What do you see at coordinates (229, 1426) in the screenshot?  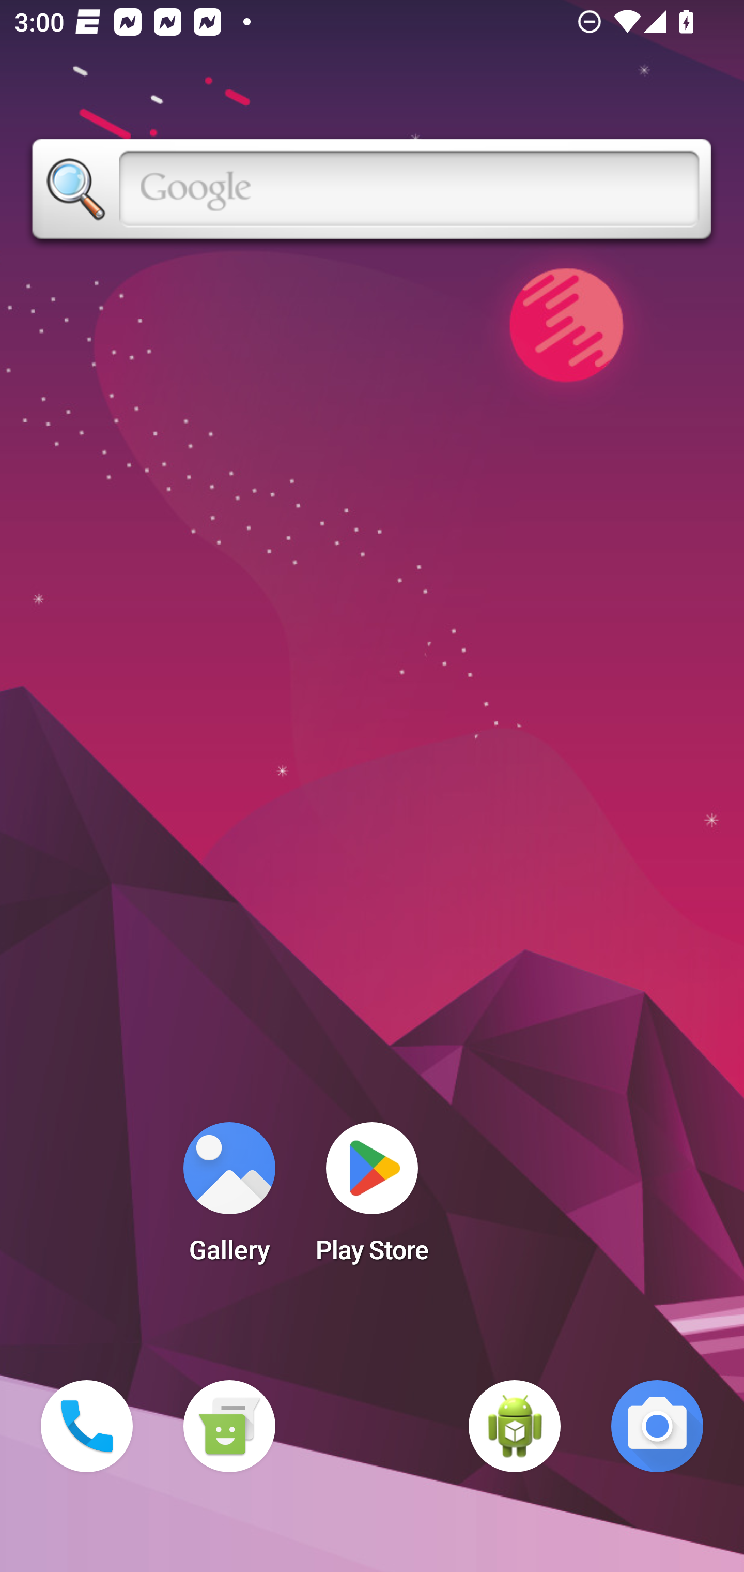 I see `Messaging` at bounding box center [229, 1426].